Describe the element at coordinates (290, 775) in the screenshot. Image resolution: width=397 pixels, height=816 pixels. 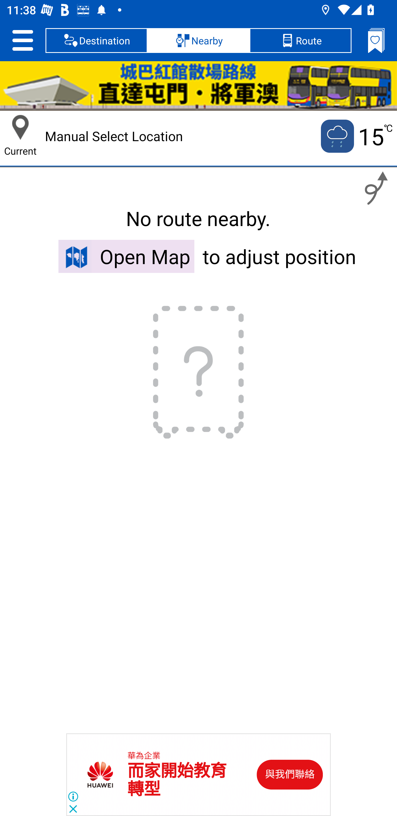
I see `與我們聯絡` at that location.